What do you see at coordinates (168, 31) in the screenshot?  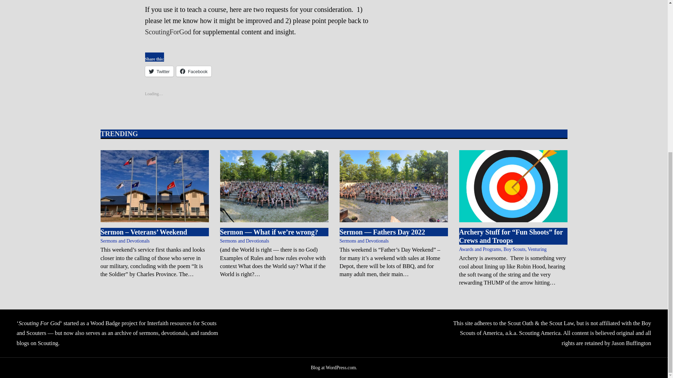 I see `ScoutingForGod` at bounding box center [168, 31].